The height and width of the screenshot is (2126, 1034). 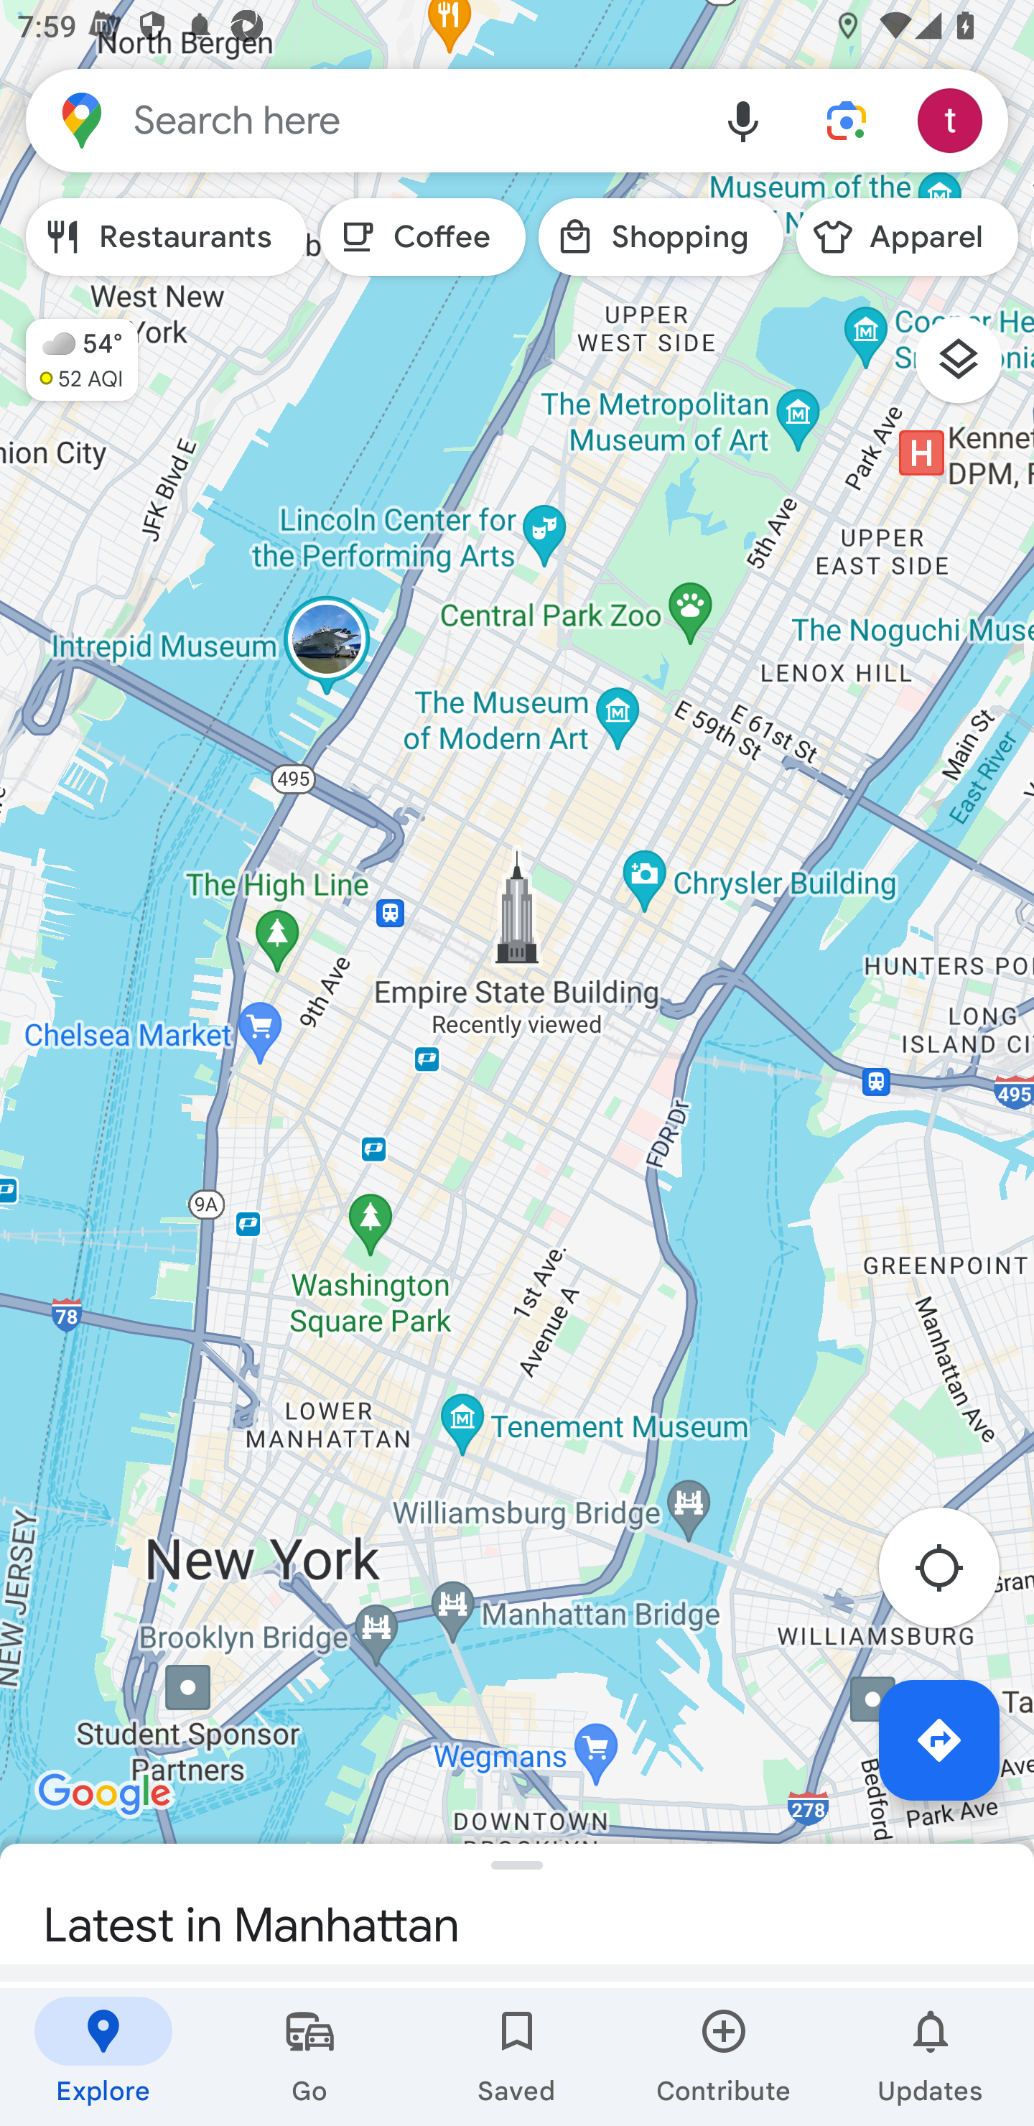 What do you see at coordinates (931, 2057) in the screenshot?
I see `Updates` at bounding box center [931, 2057].